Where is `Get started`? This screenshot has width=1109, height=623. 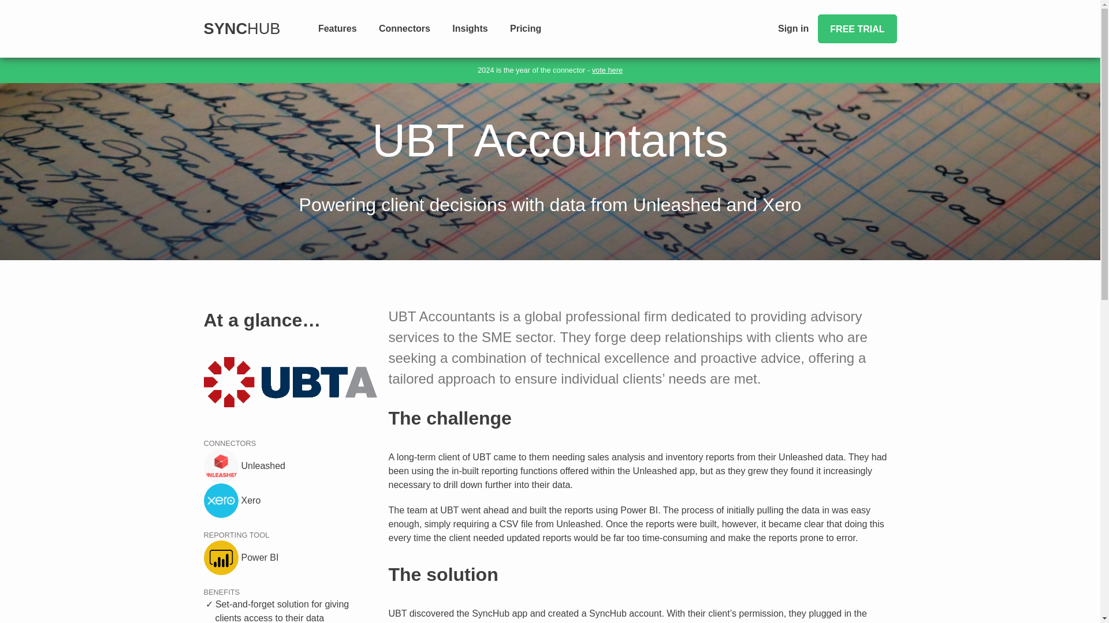 Get started is located at coordinates (857, 28).